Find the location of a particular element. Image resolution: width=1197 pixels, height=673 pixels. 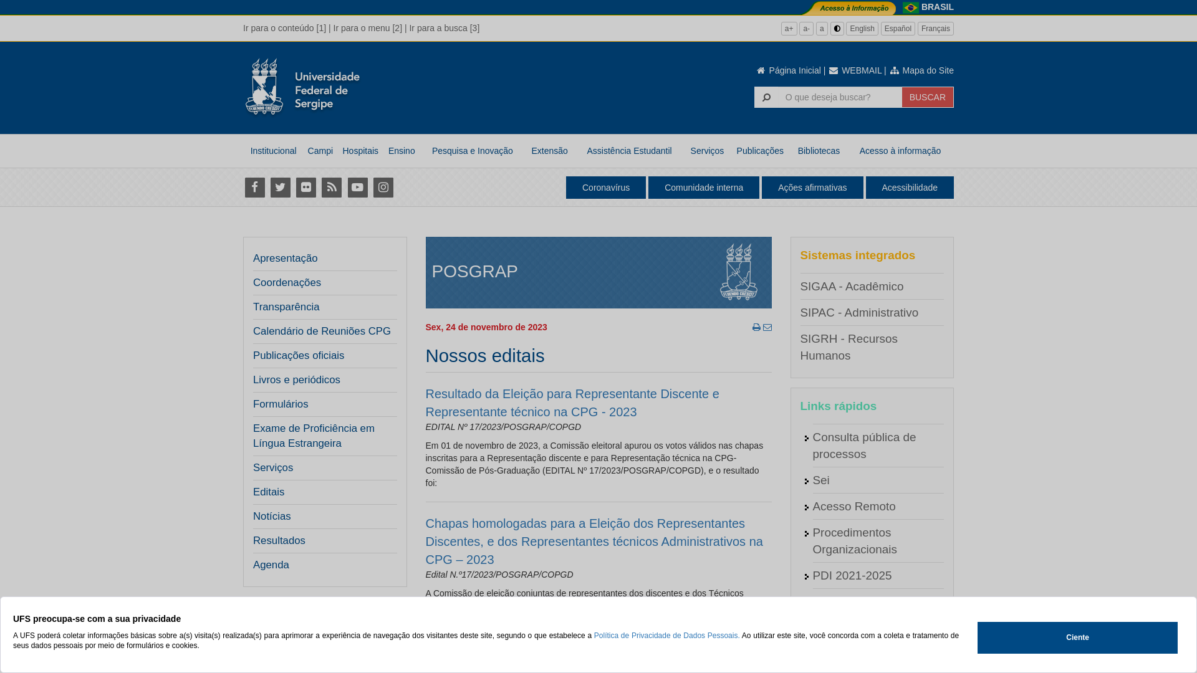

Procedimentos Organizacionais is located at coordinates (855, 541).